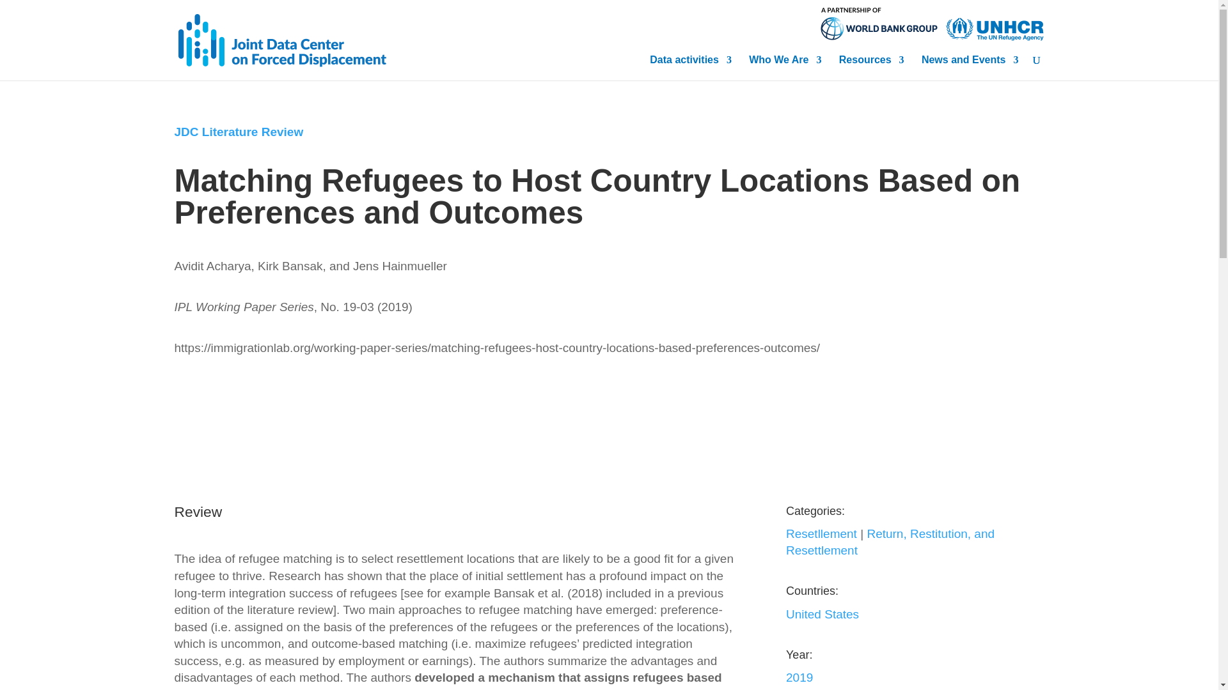 The width and height of the screenshot is (1228, 690). I want to click on United States, so click(822, 615).